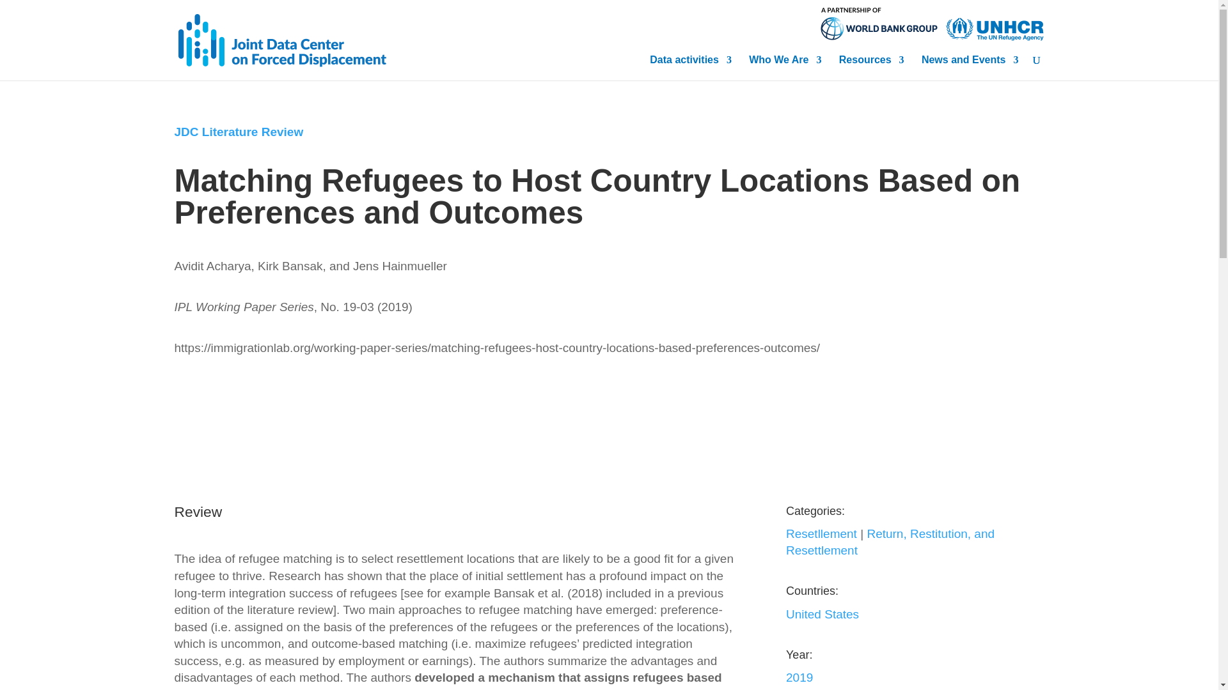 The width and height of the screenshot is (1228, 690). I want to click on United States, so click(822, 615).